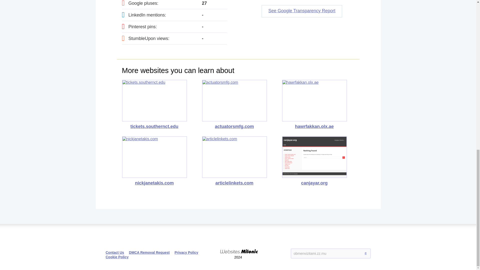 The image size is (480, 270). Describe the element at coordinates (154, 161) in the screenshot. I see `nickjanetakis.com` at that location.